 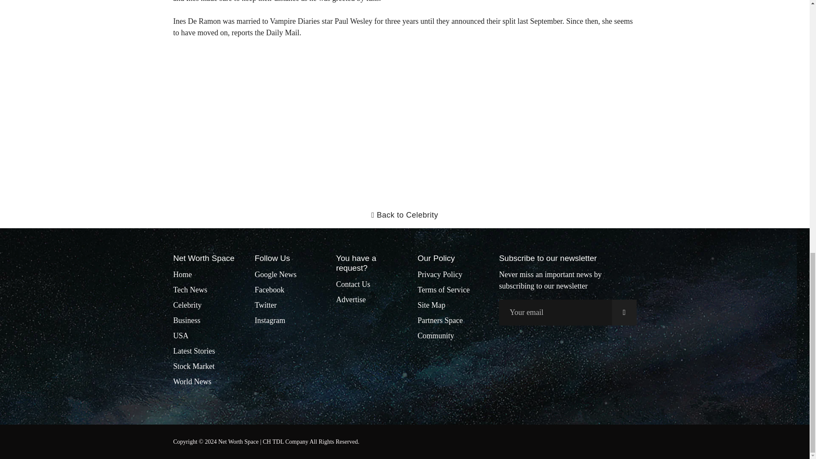 What do you see at coordinates (187, 305) in the screenshot?
I see `Celebrity` at bounding box center [187, 305].